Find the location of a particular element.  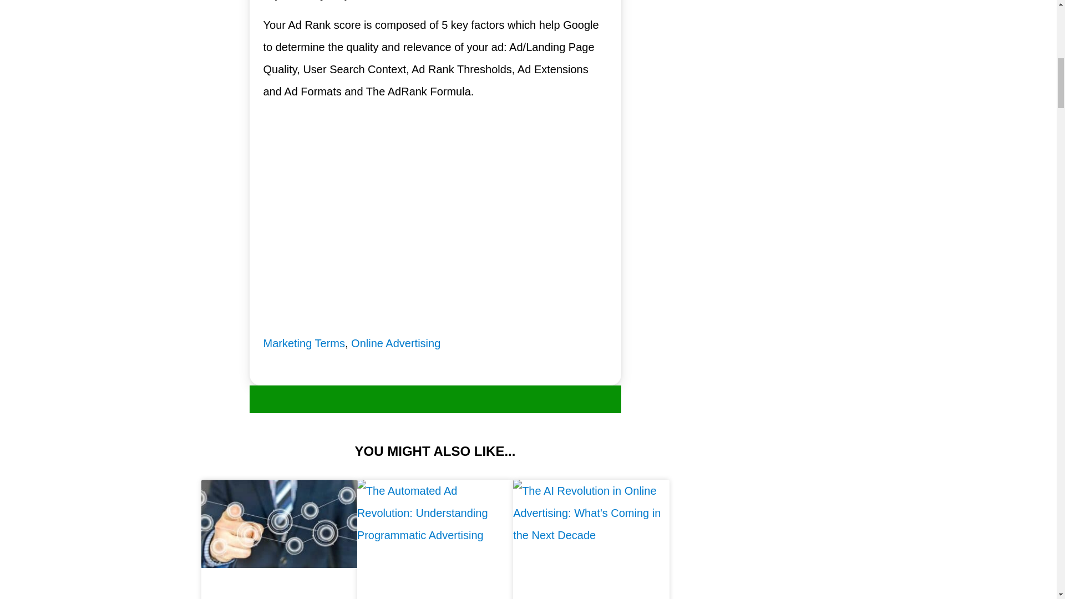

Marketing Terms is located at coordinates (303, 343).